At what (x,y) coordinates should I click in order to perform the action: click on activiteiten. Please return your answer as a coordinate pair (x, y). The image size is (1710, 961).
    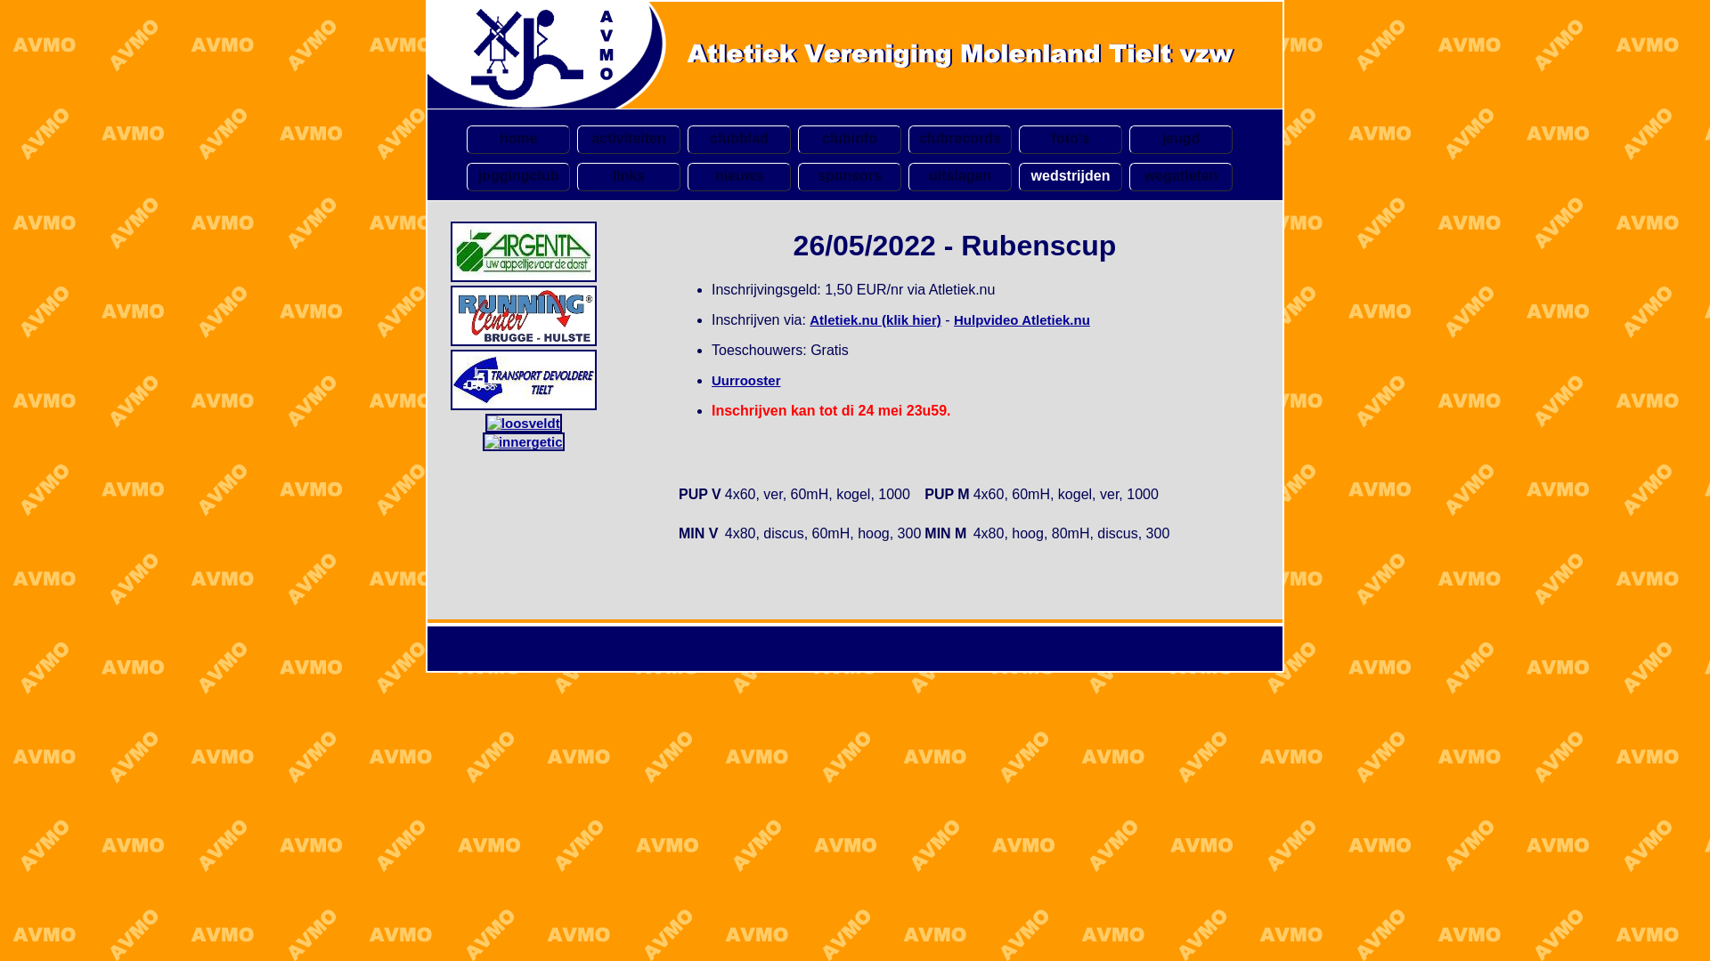
    Looking at the image, I should click on (629, 140).